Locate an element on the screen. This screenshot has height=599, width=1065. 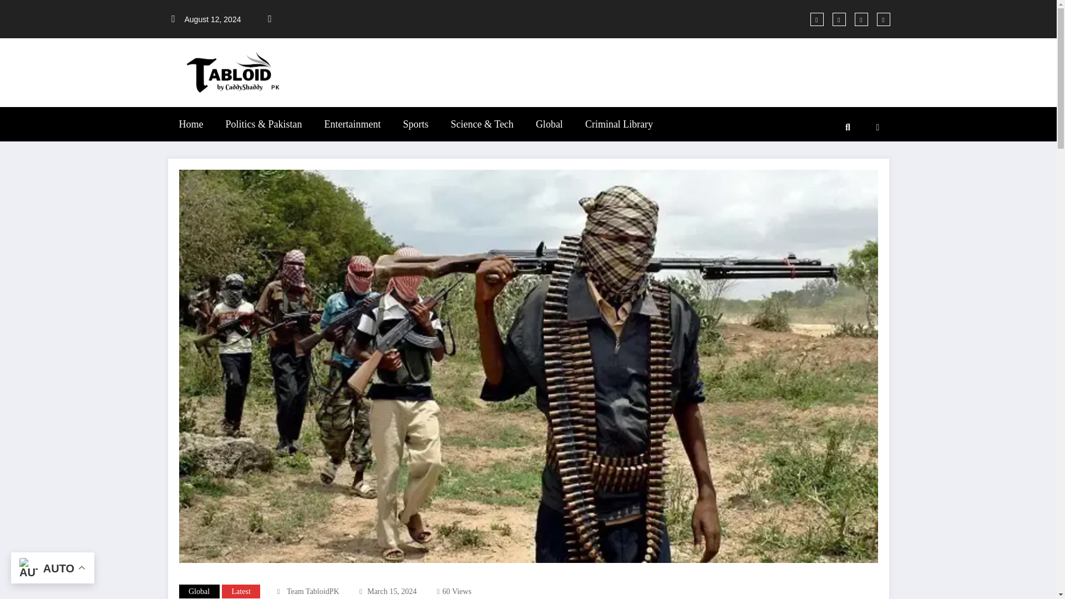
Posts by Team TabloidPK is located at coordinates (313, 591).